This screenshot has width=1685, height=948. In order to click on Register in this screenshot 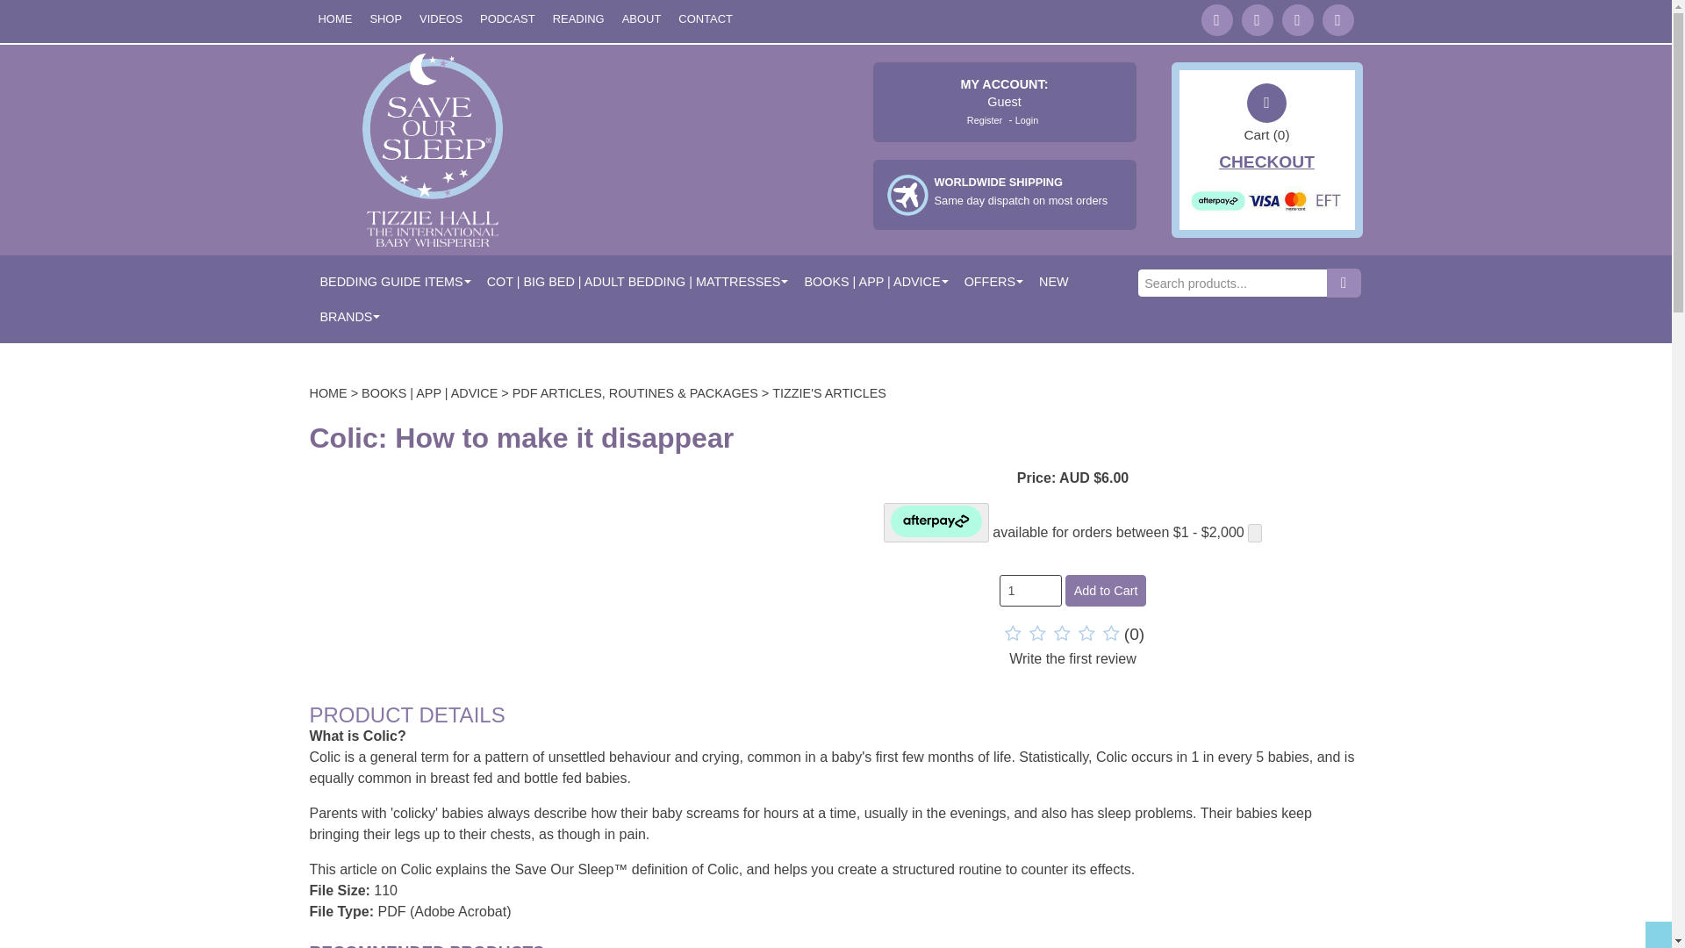, I will do `click(1022, 190)`.